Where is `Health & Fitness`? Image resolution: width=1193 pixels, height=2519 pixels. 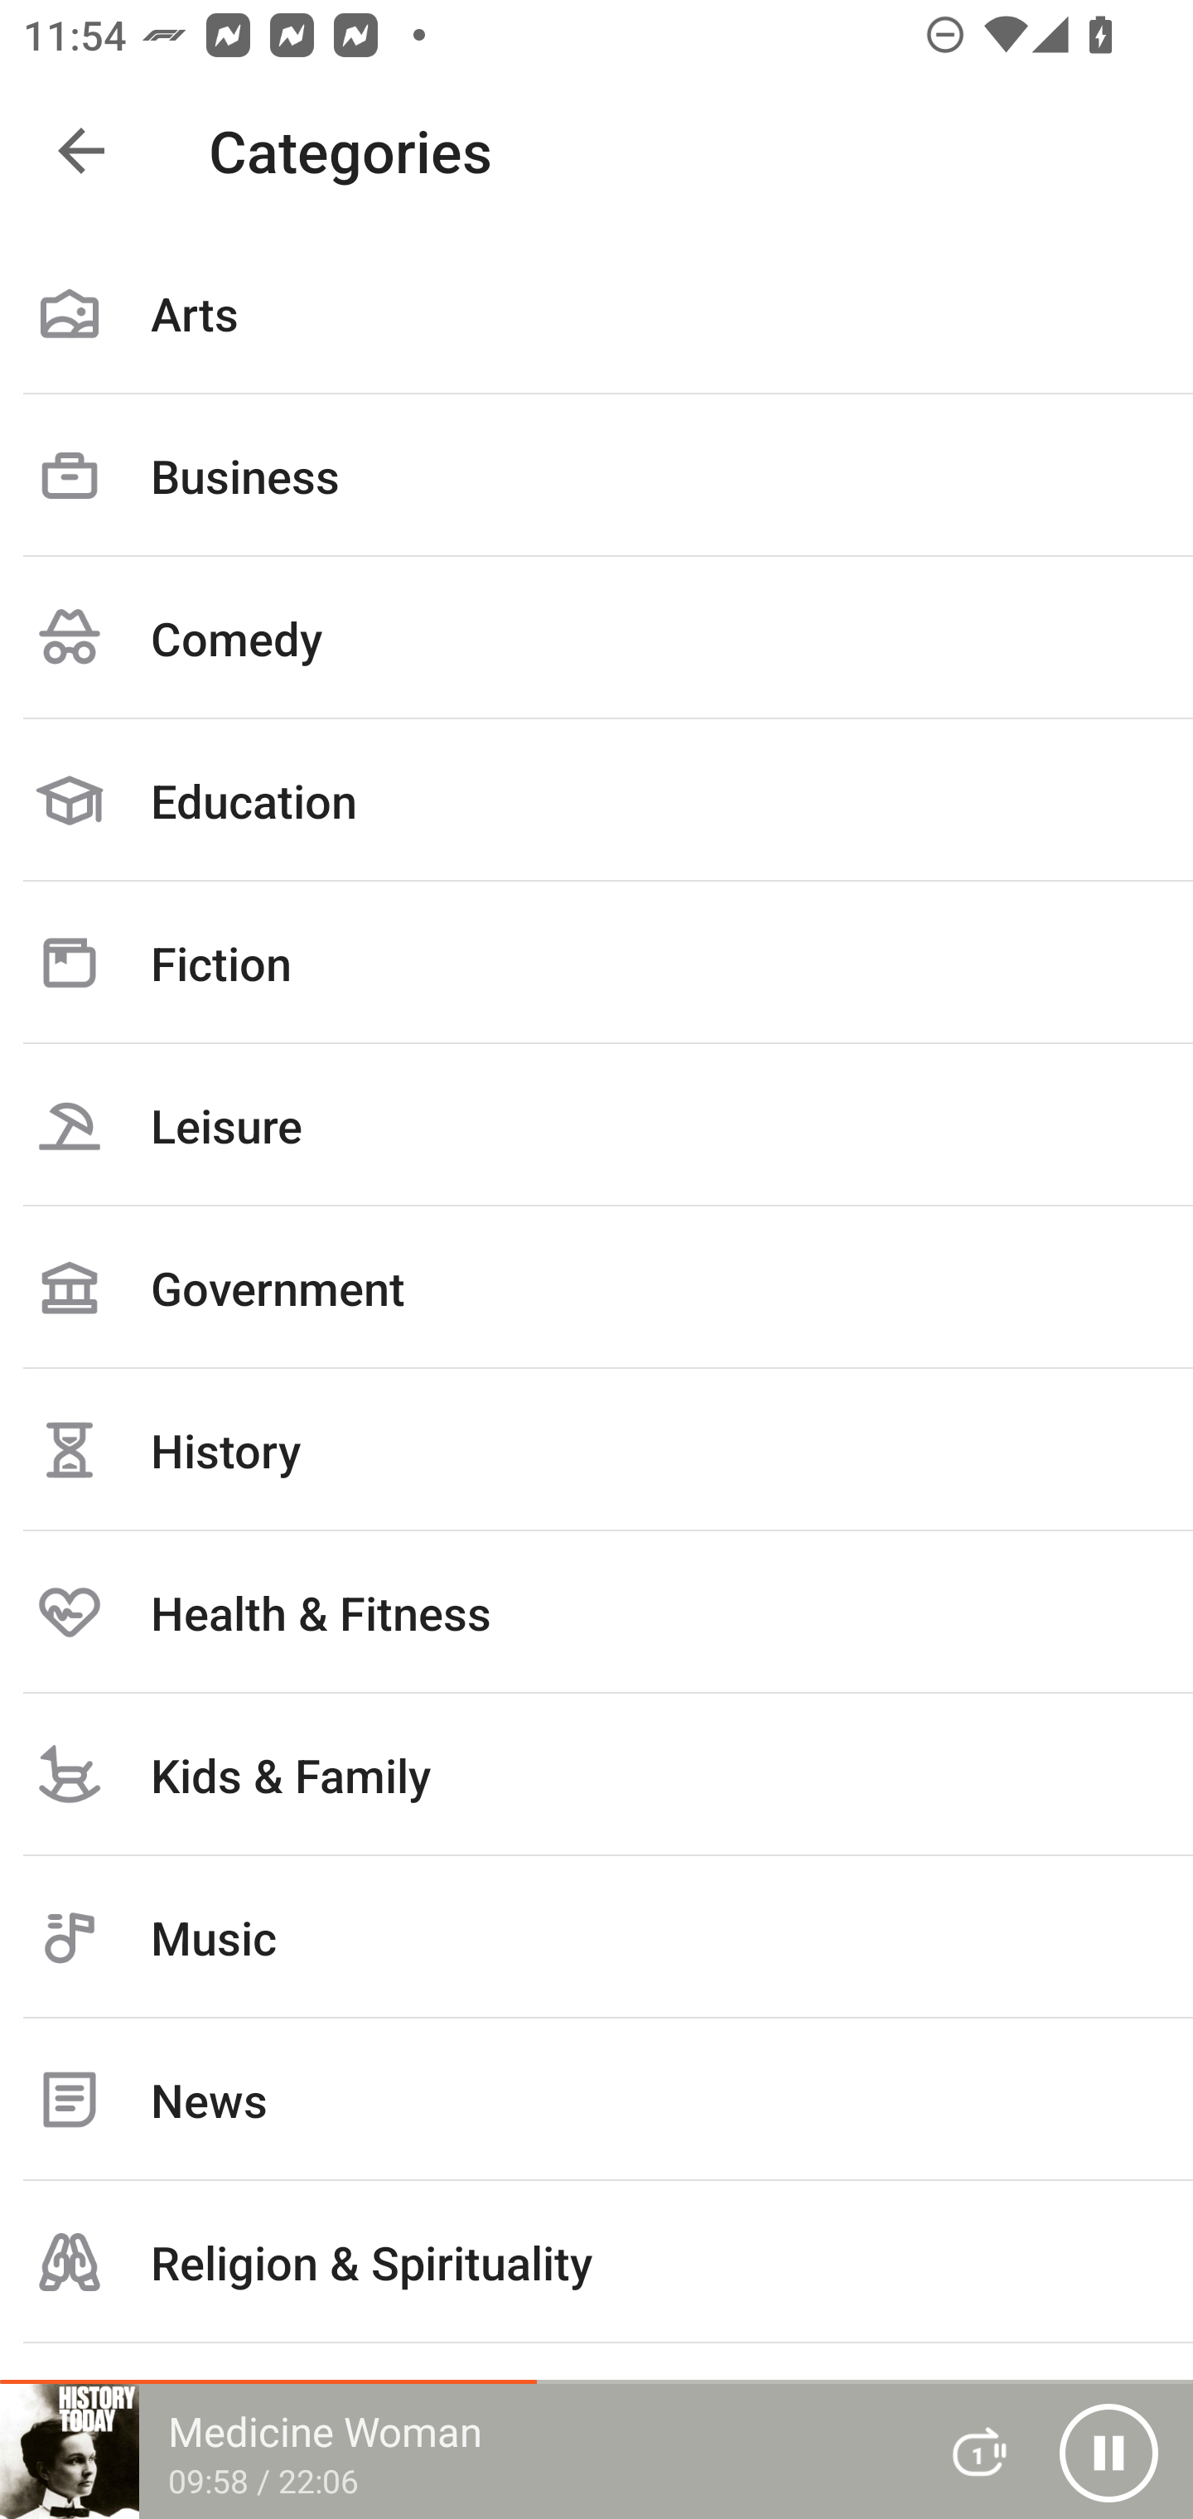
Health & Fitness is located at coordinates (596, 1612).